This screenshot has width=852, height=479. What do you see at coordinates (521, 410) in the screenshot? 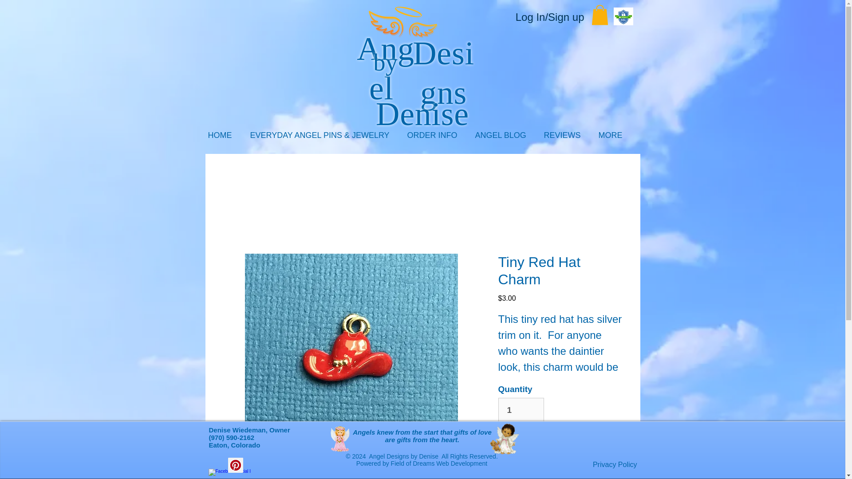
I see `1` at bounding box center [521, 410].